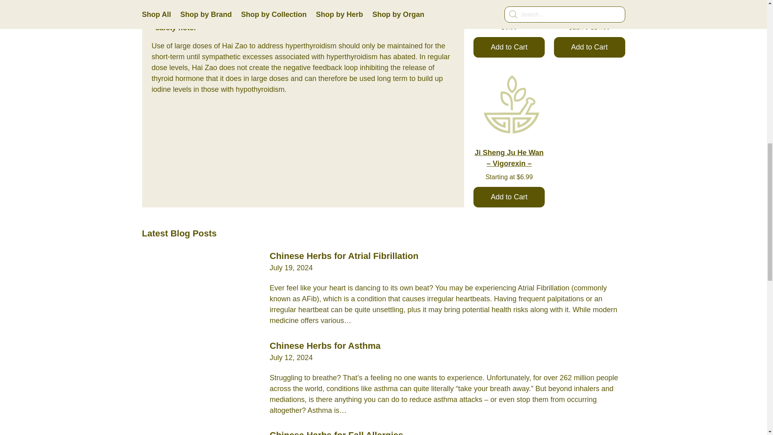  Describe the element at coordinates (509, 197) in the screenshot. I see `Add to Cart` at that location.